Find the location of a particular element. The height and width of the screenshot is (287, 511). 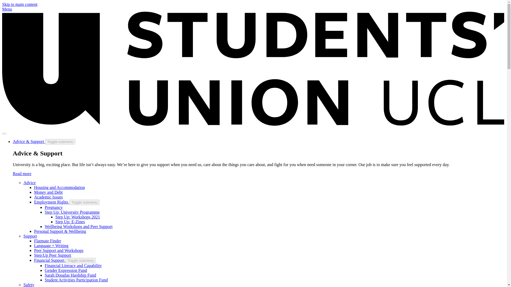

Step Up: University Programme is located at coordinates (72, 212).